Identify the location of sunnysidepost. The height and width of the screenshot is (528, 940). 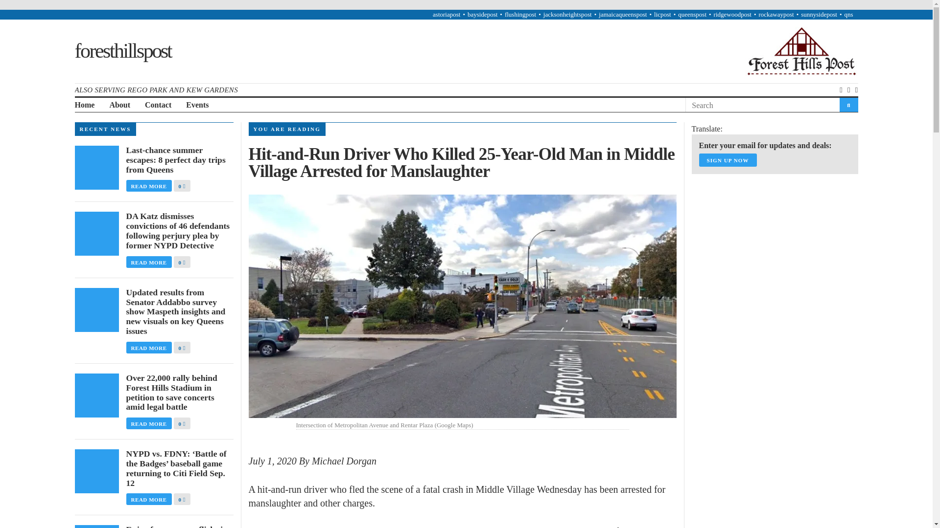
(819, 14).